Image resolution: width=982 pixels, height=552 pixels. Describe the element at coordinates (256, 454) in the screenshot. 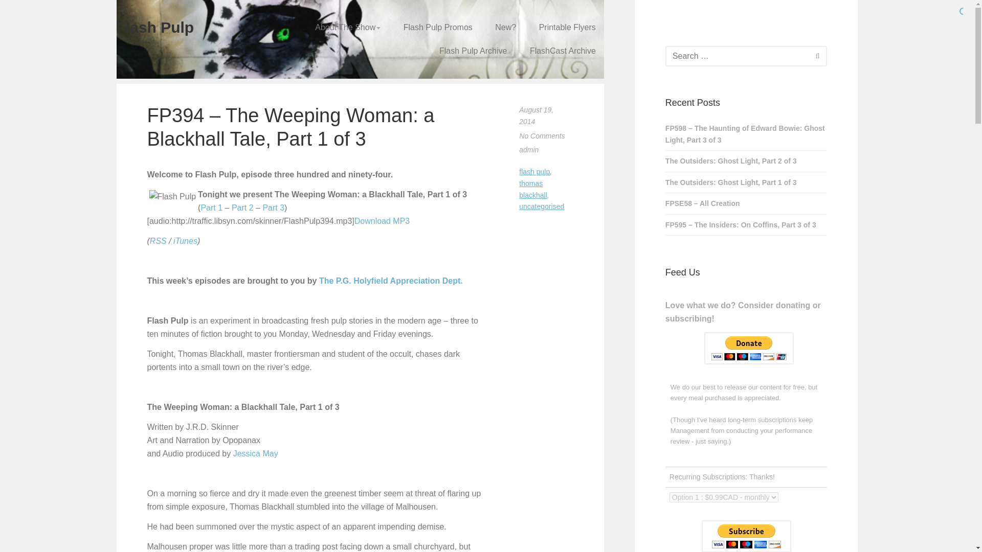

I see `Jessica May` at that location.